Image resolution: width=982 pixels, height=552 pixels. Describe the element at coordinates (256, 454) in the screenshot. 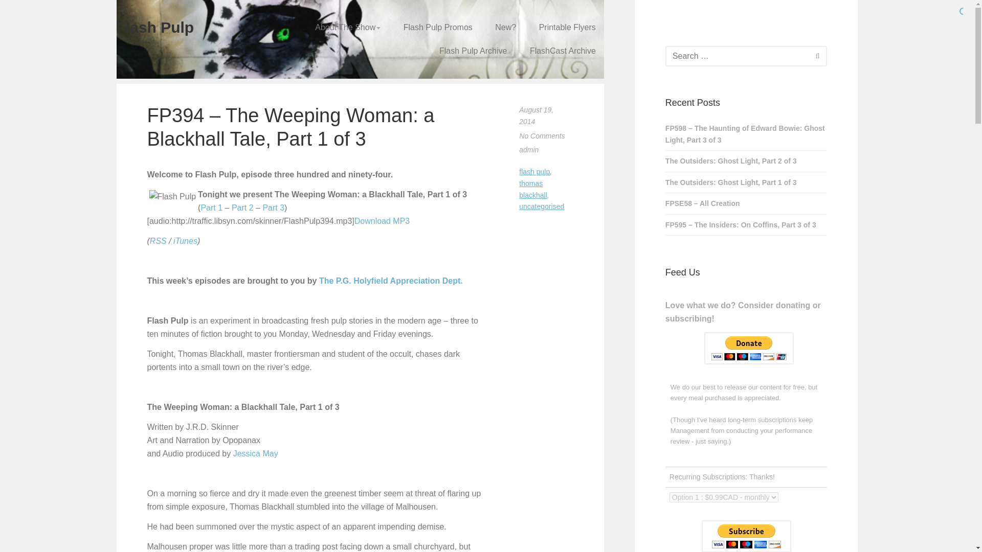

I see `Jessica May` at that location.